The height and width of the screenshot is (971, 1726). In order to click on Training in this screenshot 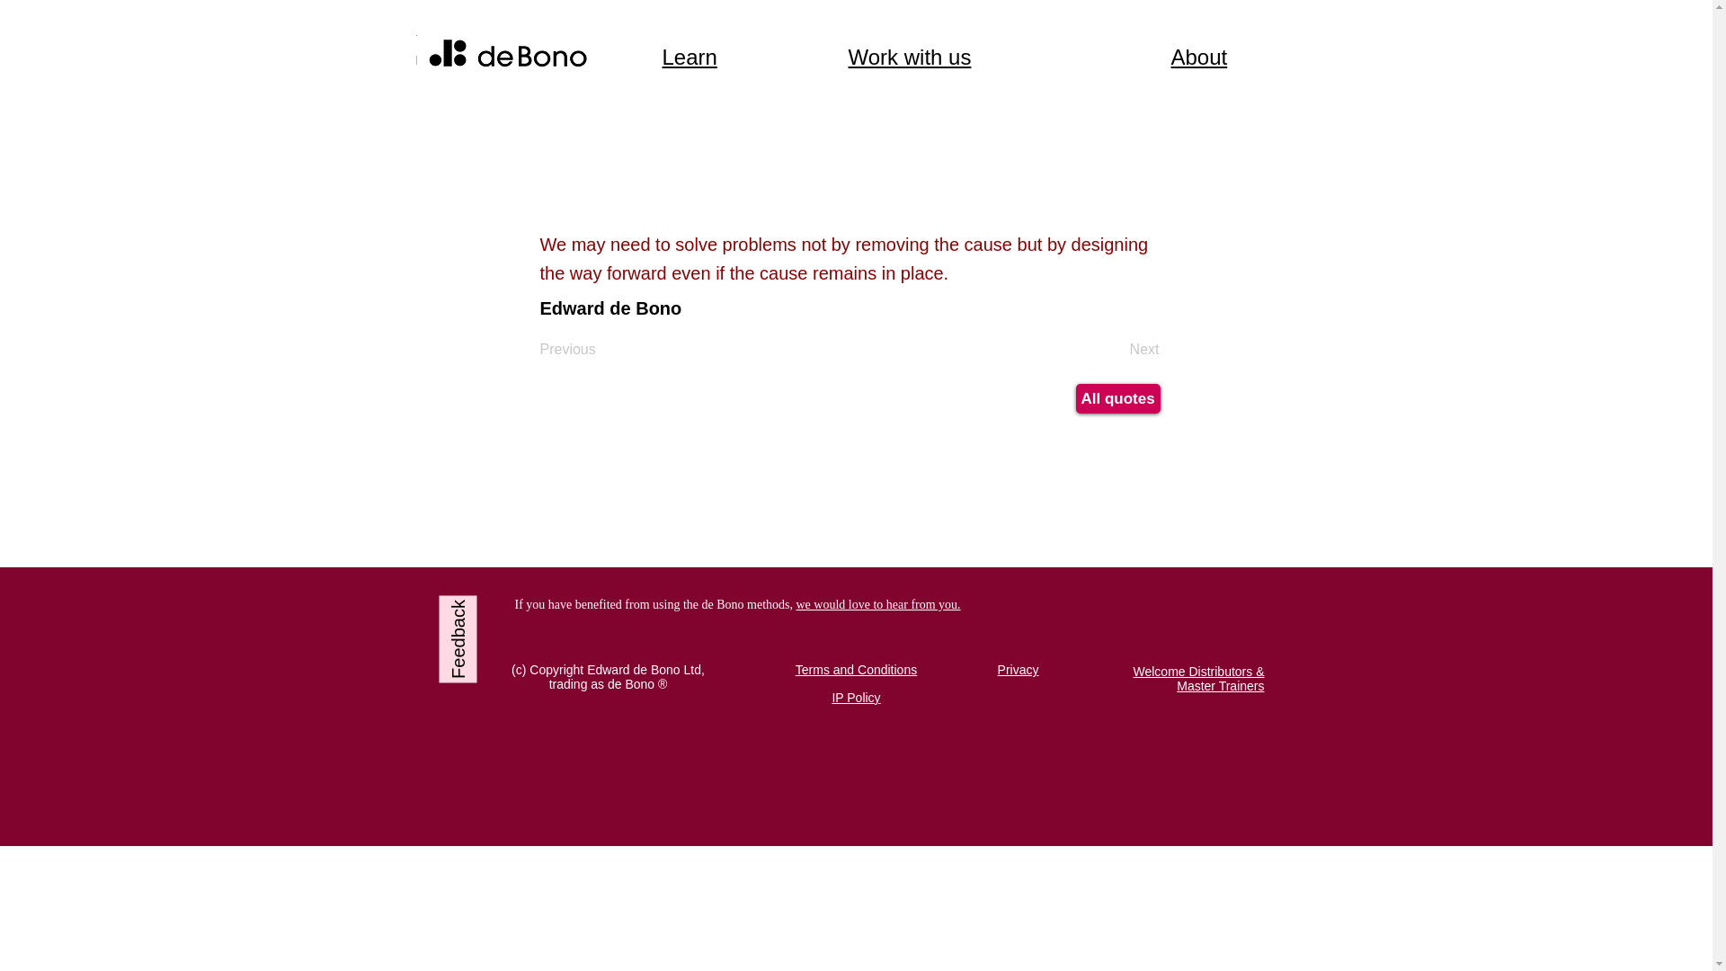, I will do `click(455, 51)`.